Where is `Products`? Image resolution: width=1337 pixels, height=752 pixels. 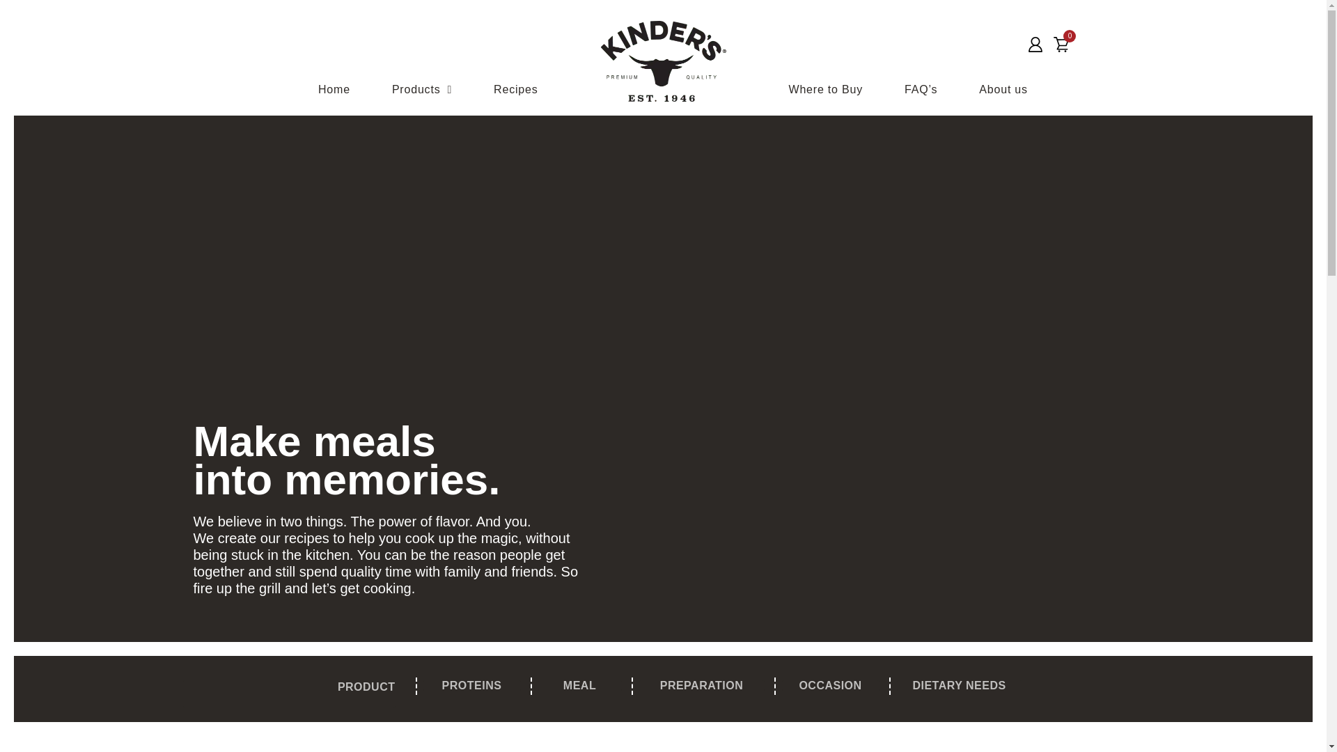 Products is located at coordinates (421, 89).